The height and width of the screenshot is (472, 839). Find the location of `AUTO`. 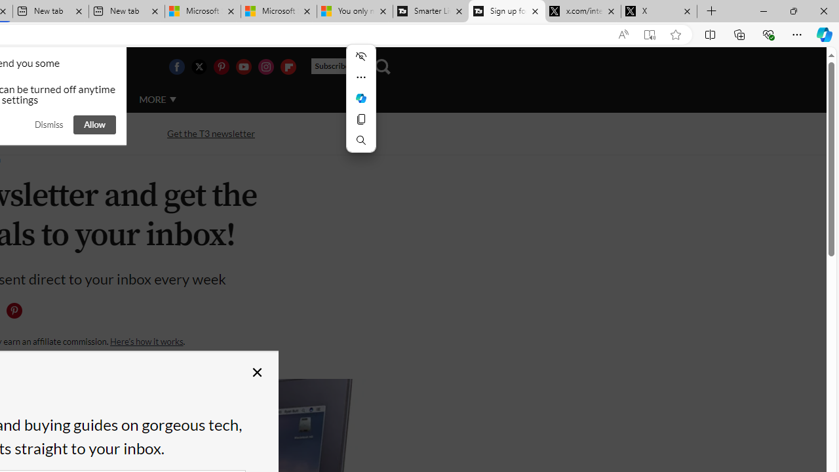

AUTO is located at coordinates (100, 99).